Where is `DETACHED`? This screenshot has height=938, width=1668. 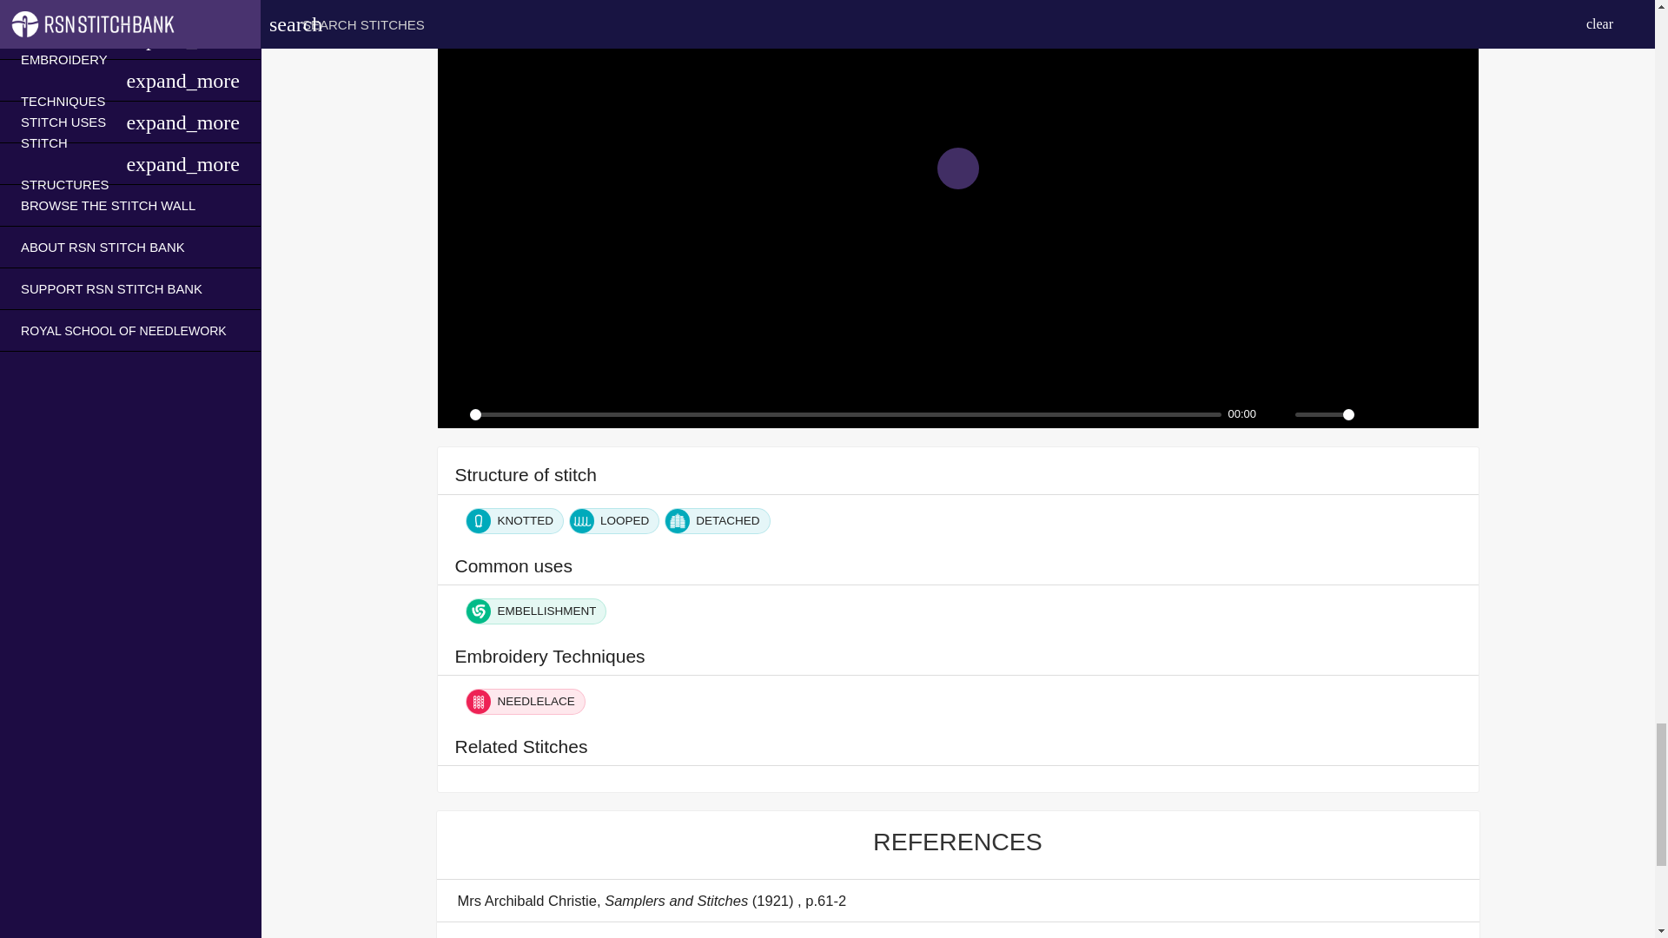
DETACHED is located at coordinates (716, 520).